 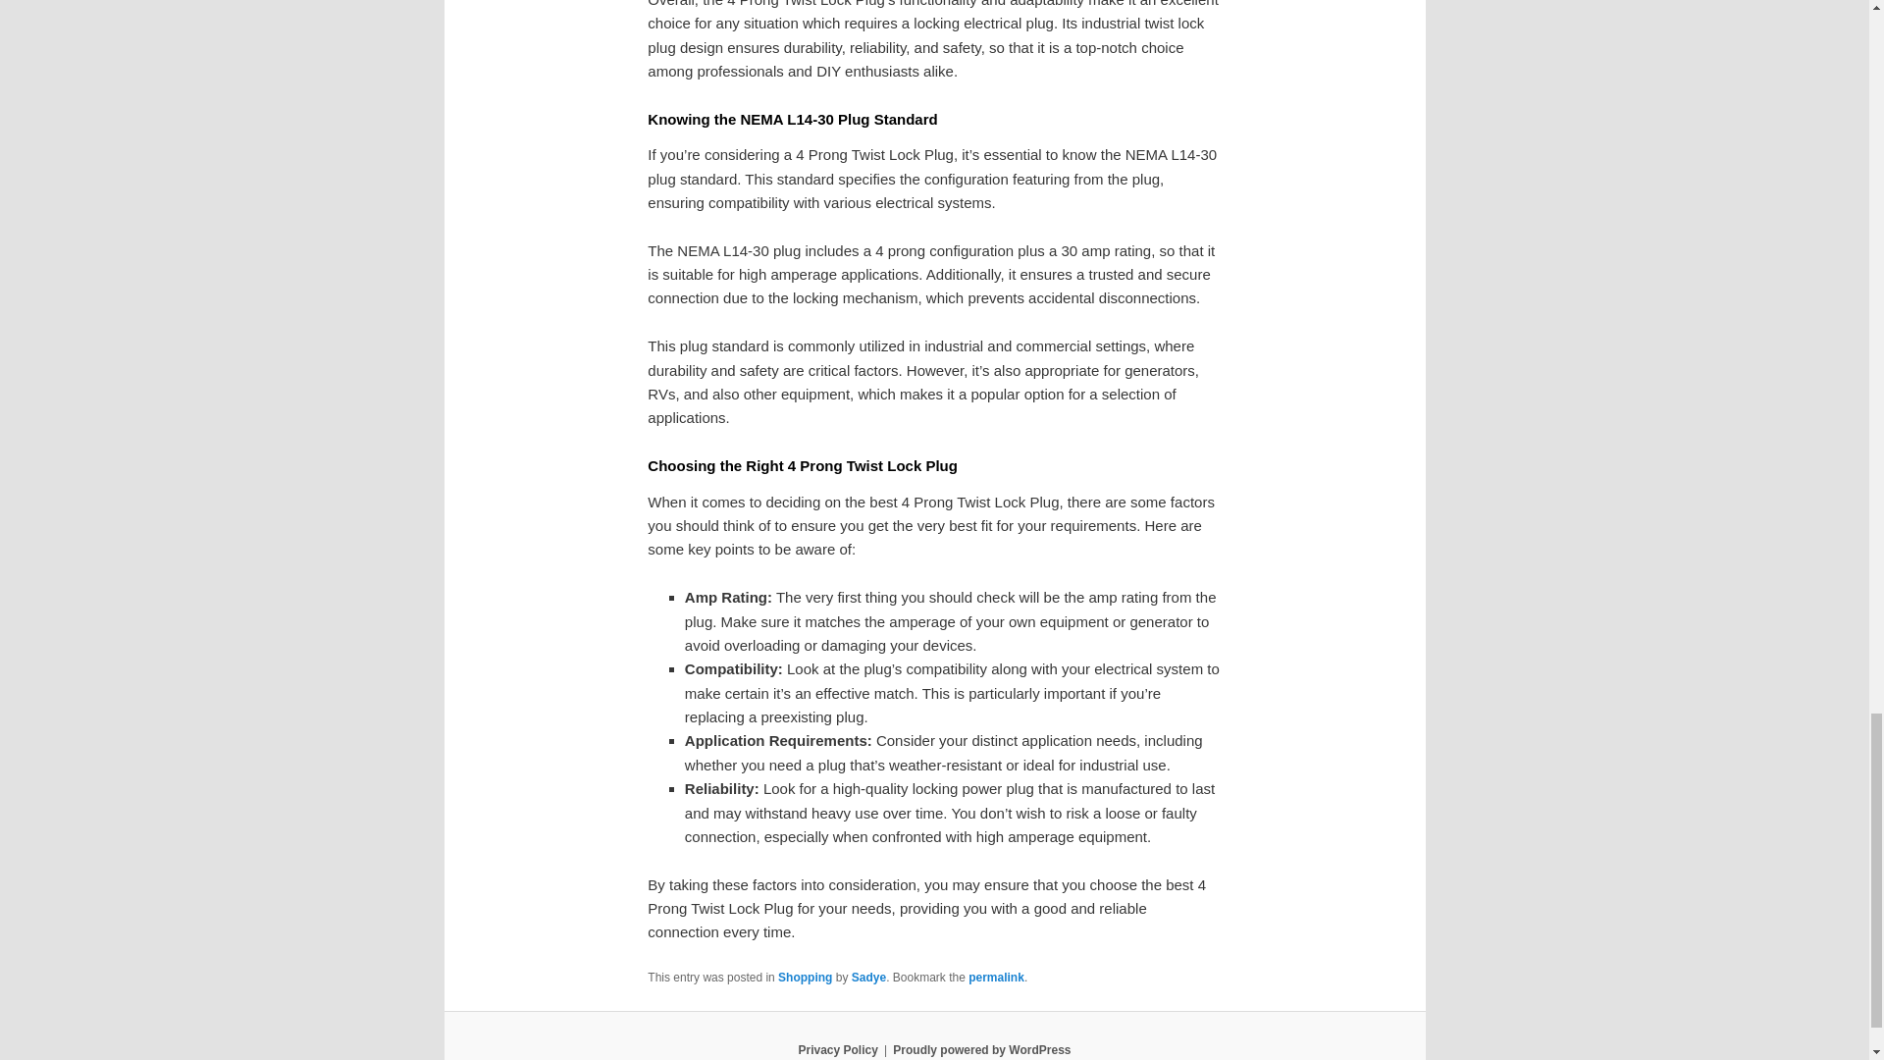 What do you see at coordinates (981, 1049) in the screenshot?
I see `Semantic Personal Publishing Platform` at bounding box center [981, 1049].